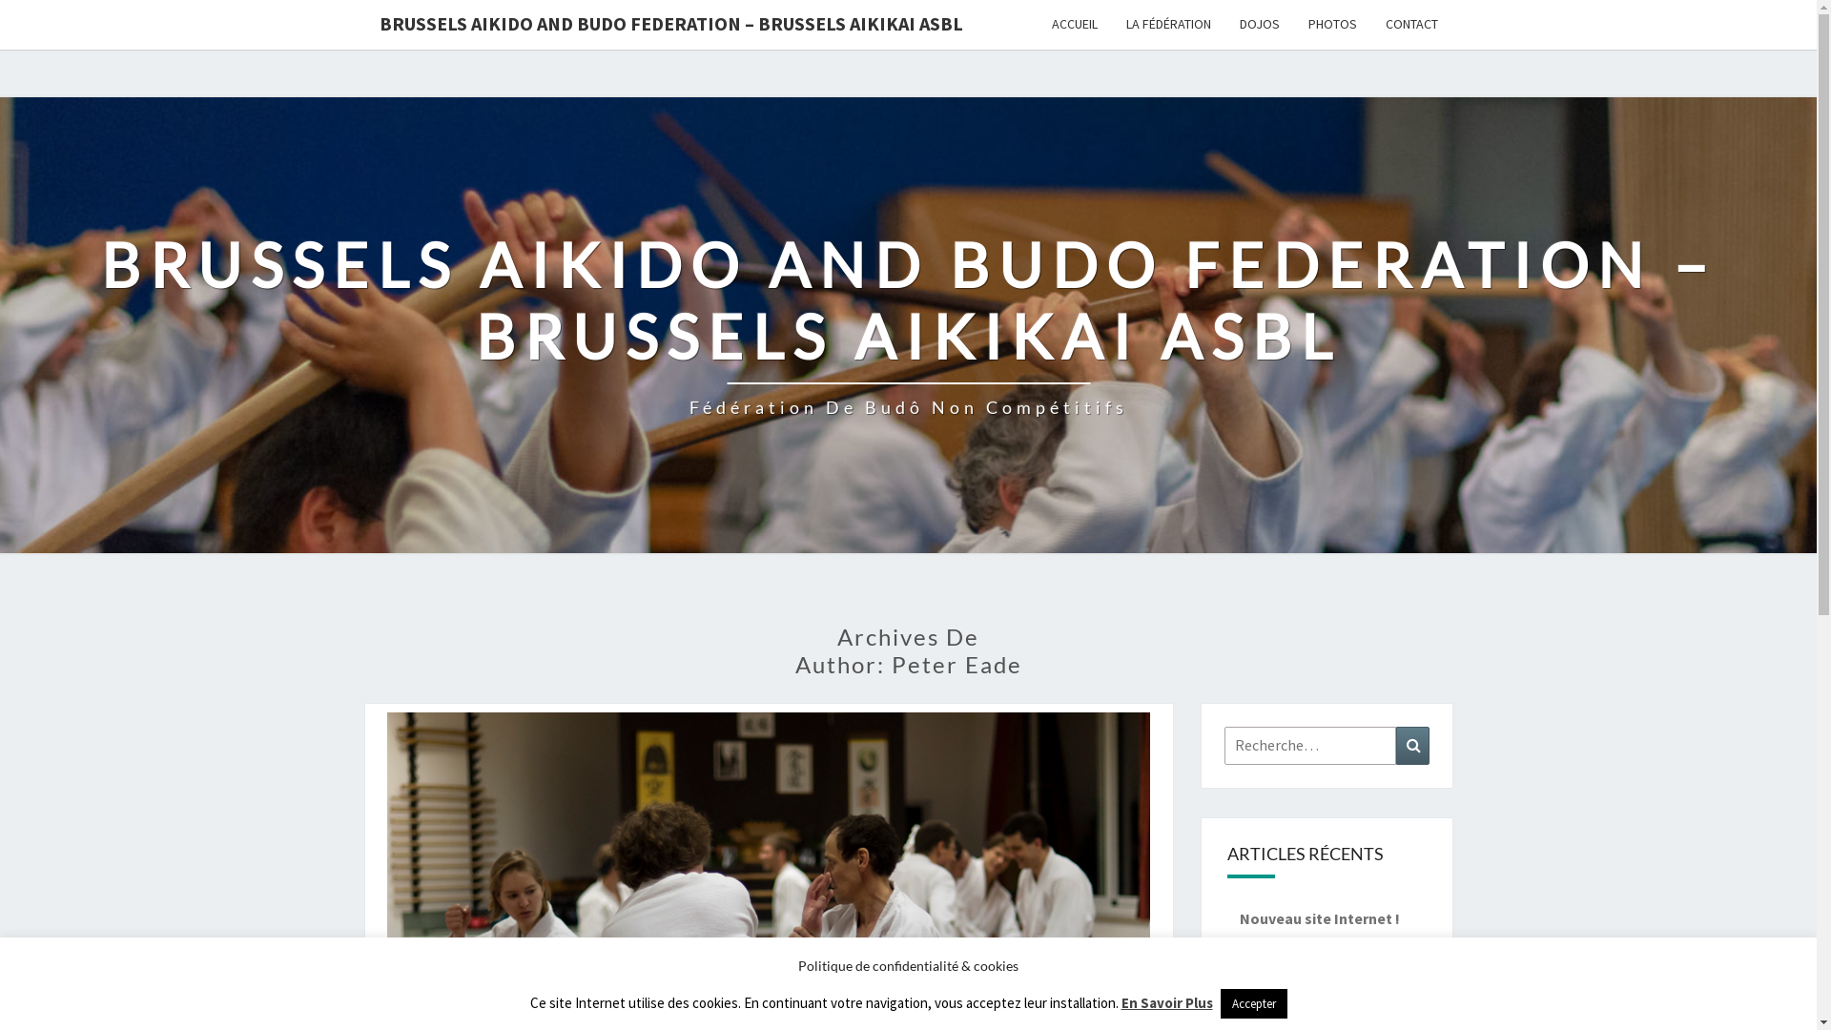  I want to click on Recherche, so click(1413, 746).